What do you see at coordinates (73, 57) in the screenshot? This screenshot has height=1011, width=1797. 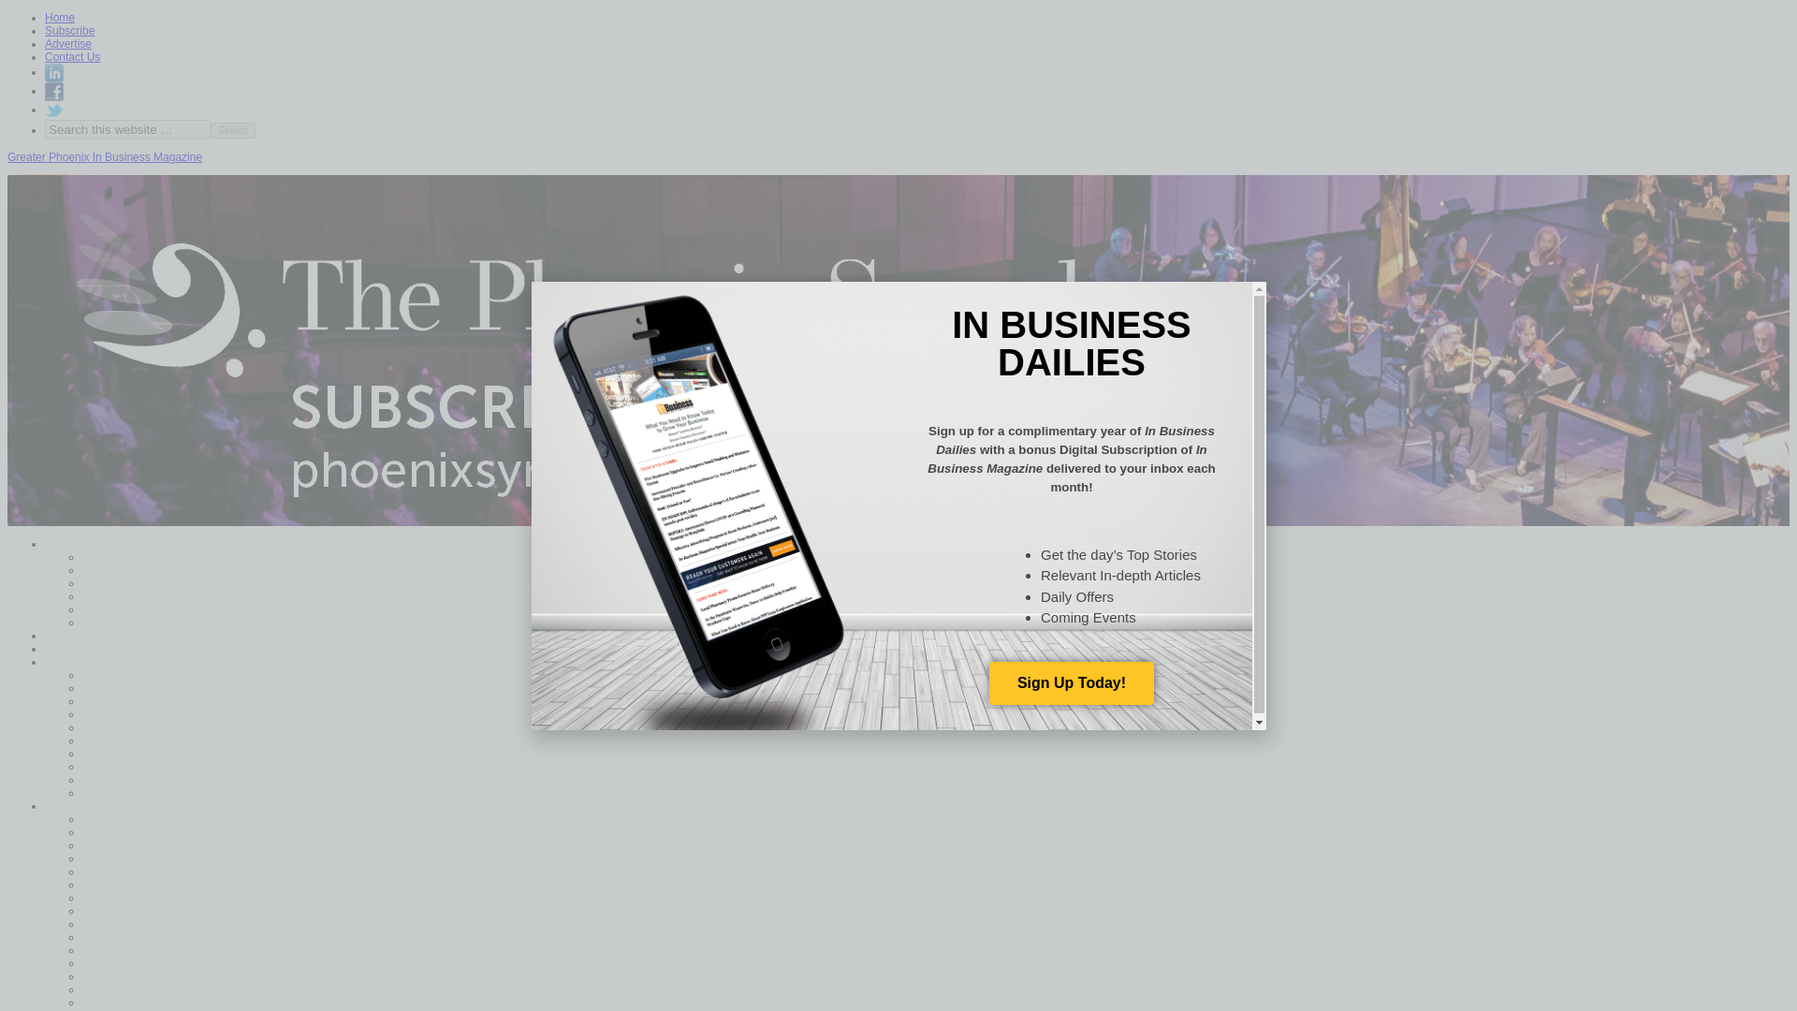 I see `Contact Us` at bounding box center [73, 57].